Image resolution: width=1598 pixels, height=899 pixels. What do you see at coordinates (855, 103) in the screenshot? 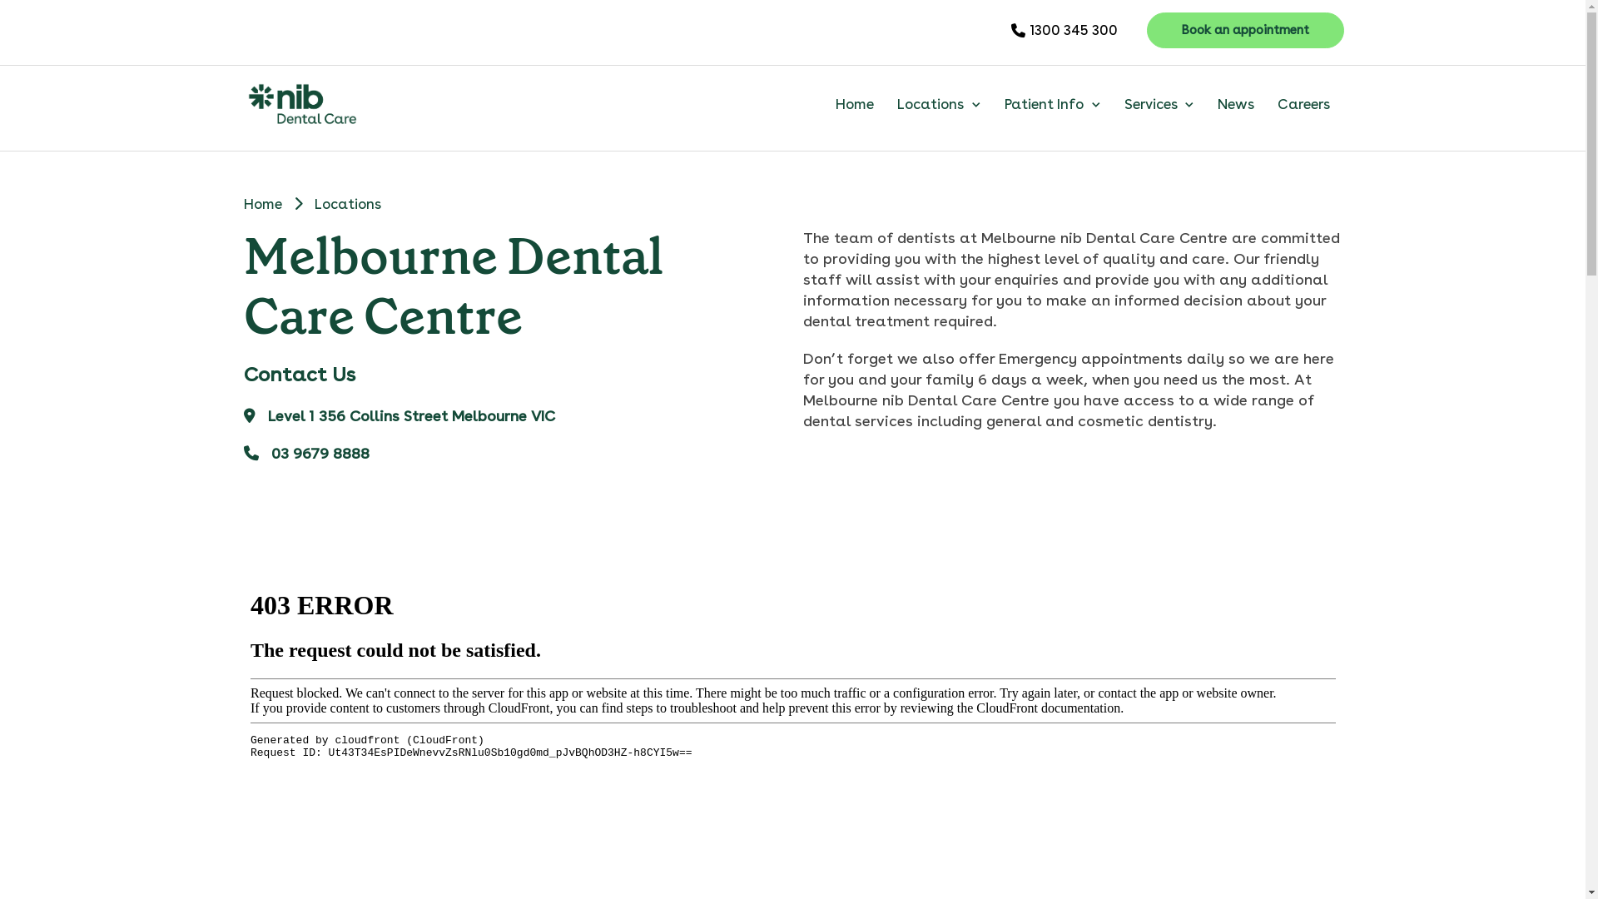
I see `Home` at bounding box center [855, 103].